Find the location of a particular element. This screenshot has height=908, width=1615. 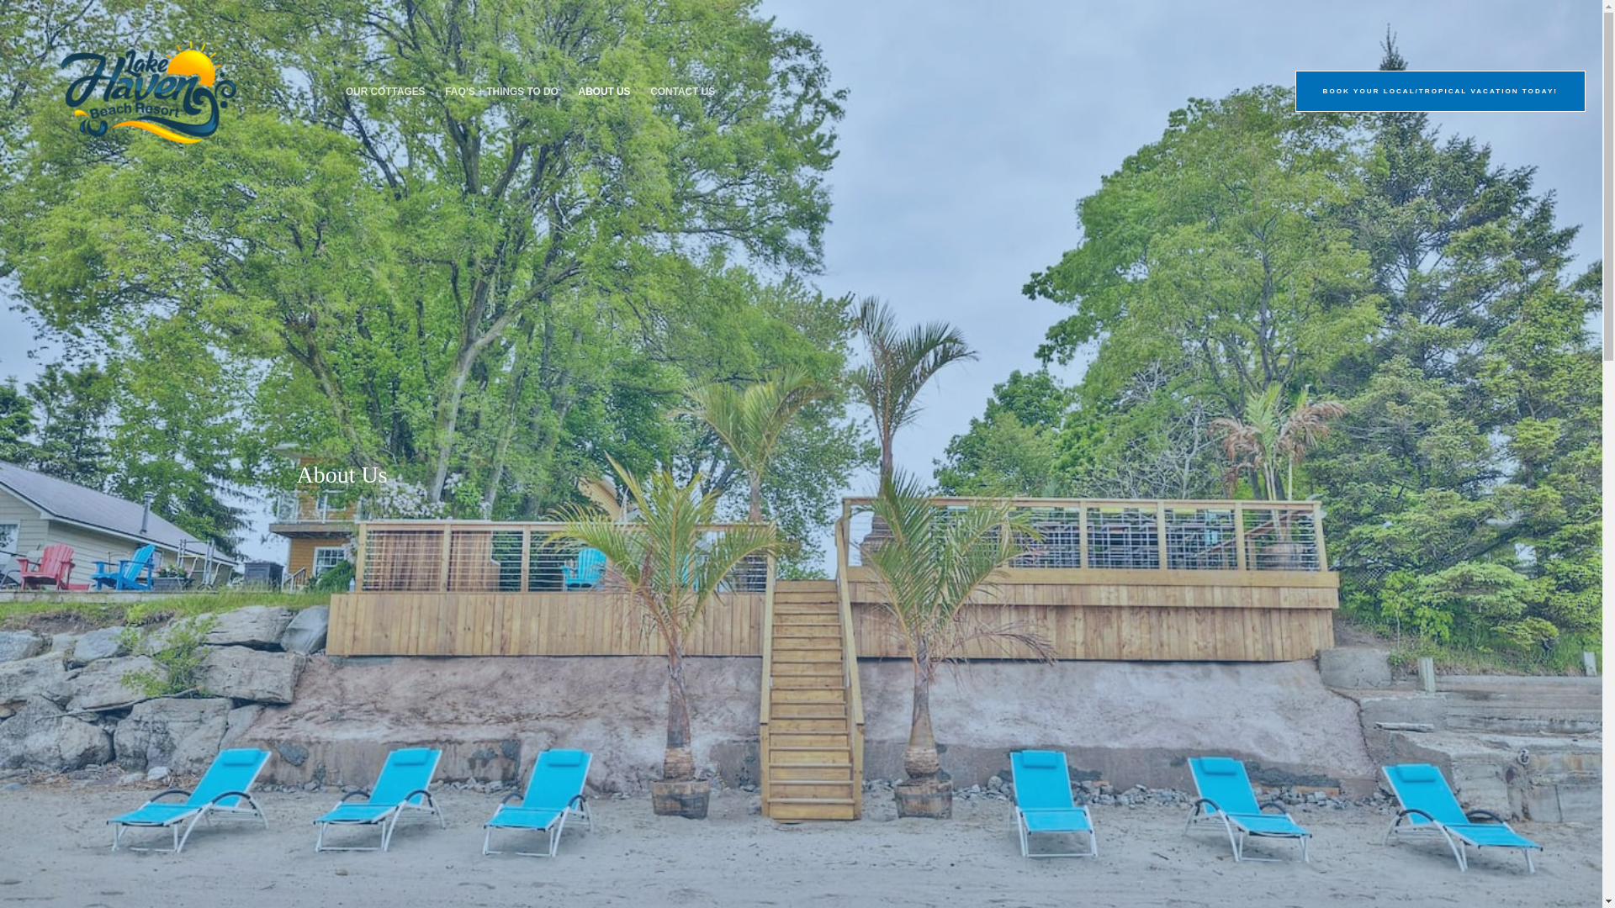

CONTACT US is located at coordinates (682, 92).